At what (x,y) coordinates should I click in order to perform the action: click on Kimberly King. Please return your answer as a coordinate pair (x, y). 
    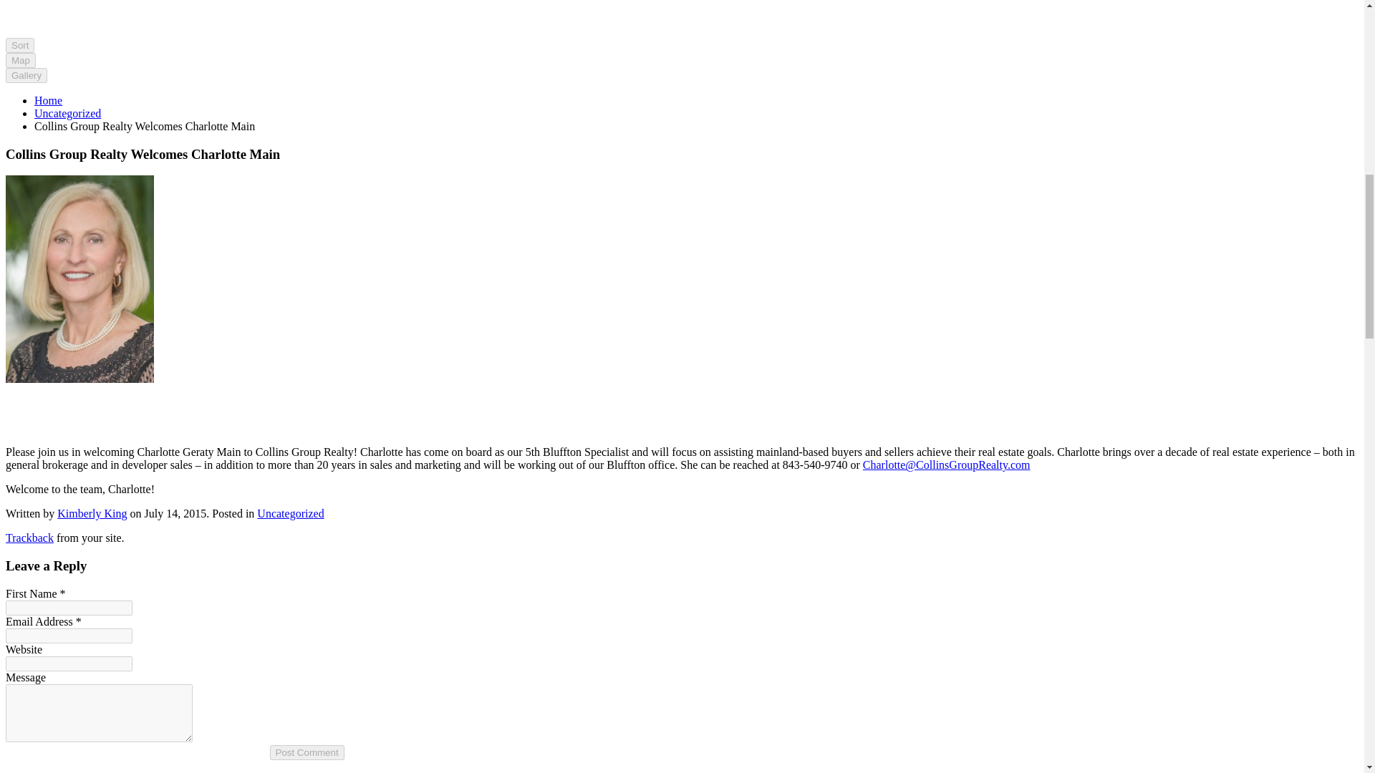
    Looking at the image, I should click on (92, 512).